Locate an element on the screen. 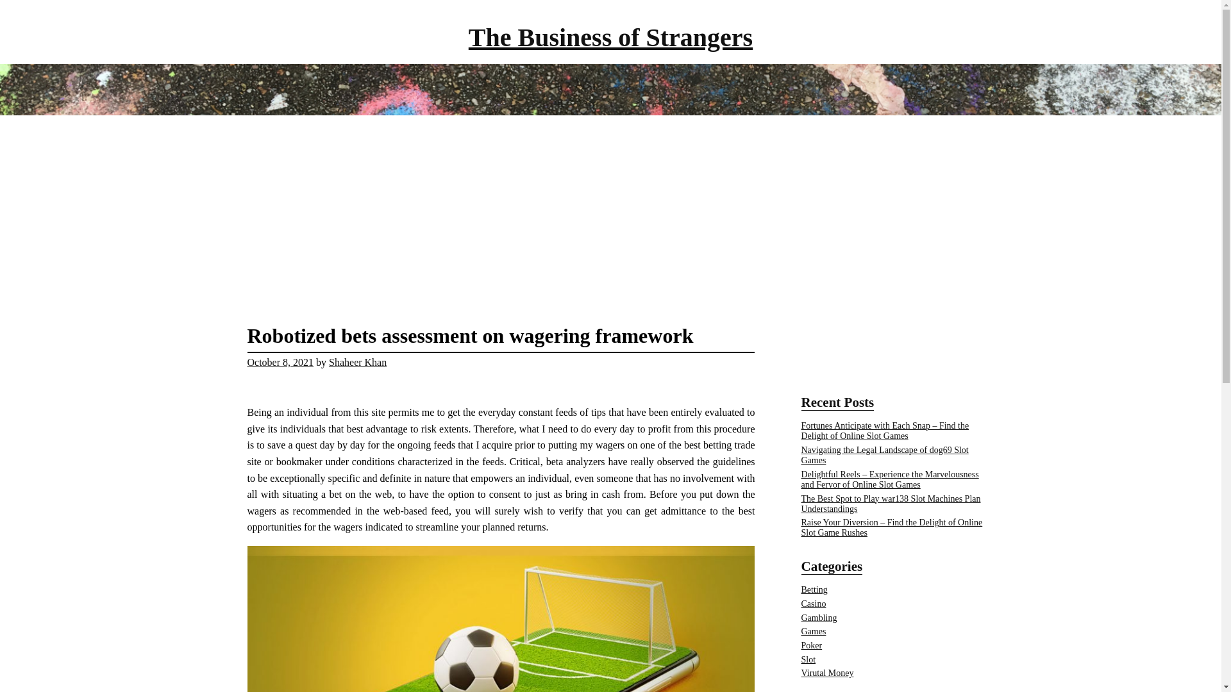  Shaheer Khan is located at coordinates (357, 362).